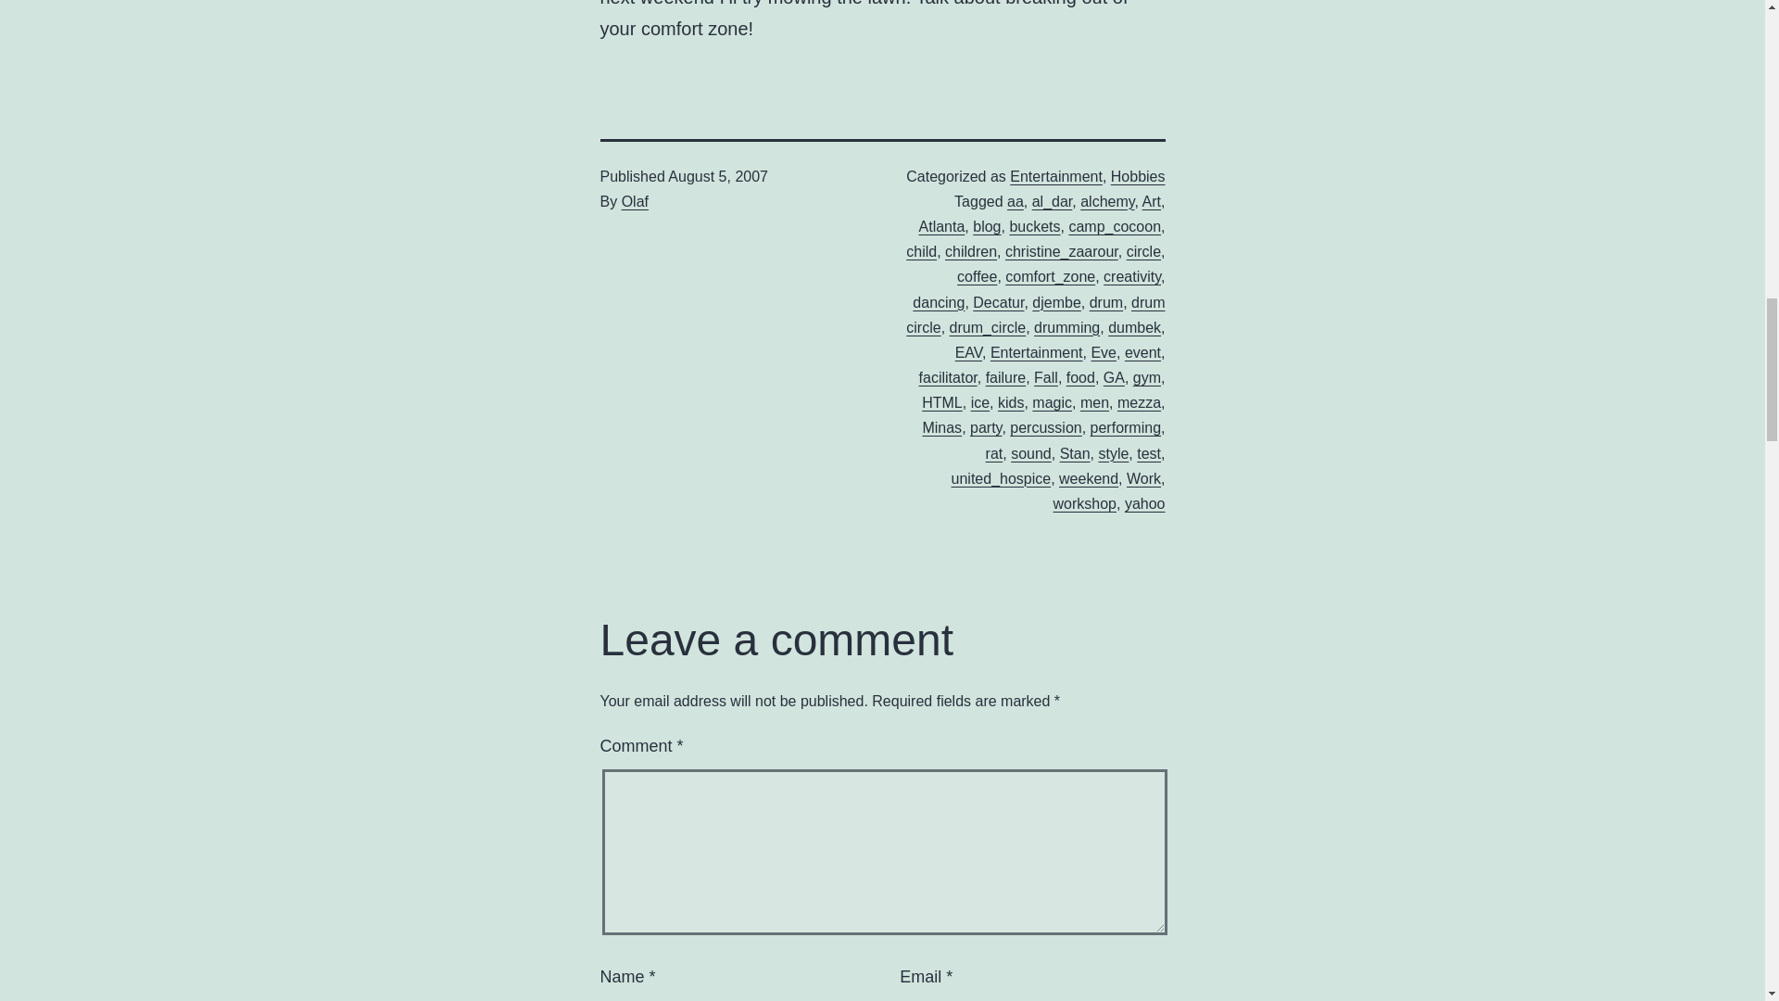 This screenshot has height=1001, width=1779. I want to click on coffee, so click(977, 276).